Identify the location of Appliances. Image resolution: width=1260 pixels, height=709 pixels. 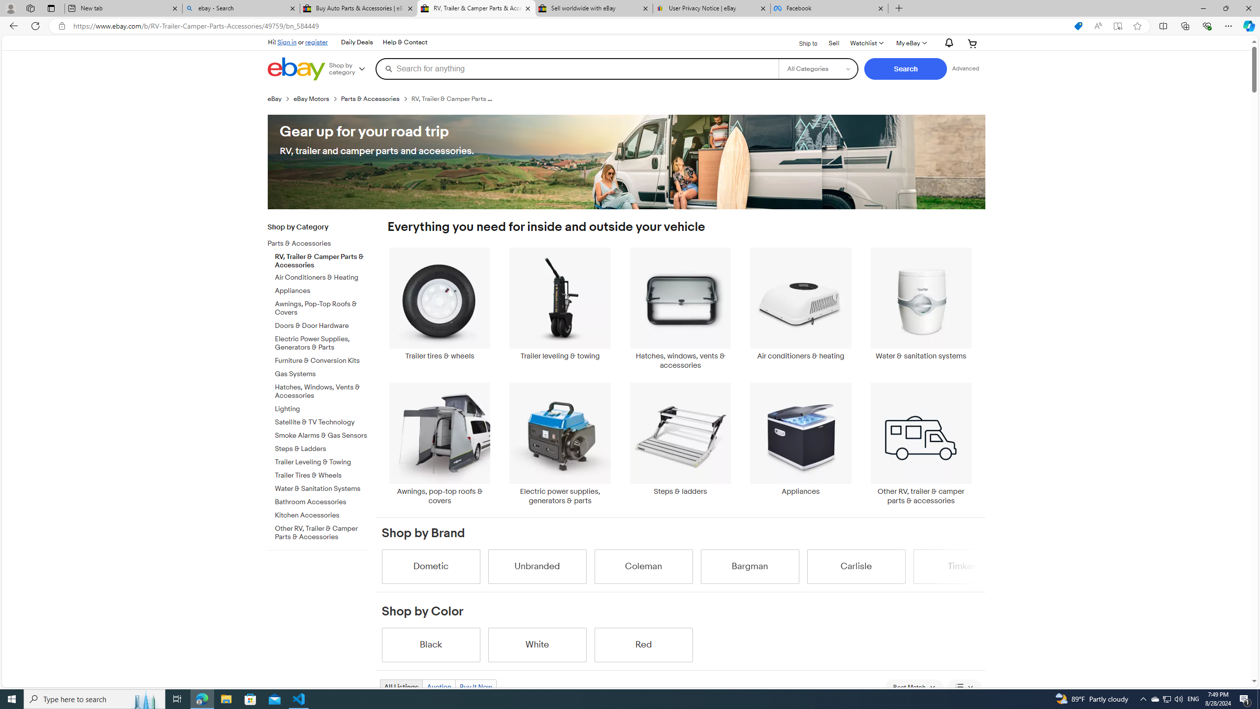
(801, 439).